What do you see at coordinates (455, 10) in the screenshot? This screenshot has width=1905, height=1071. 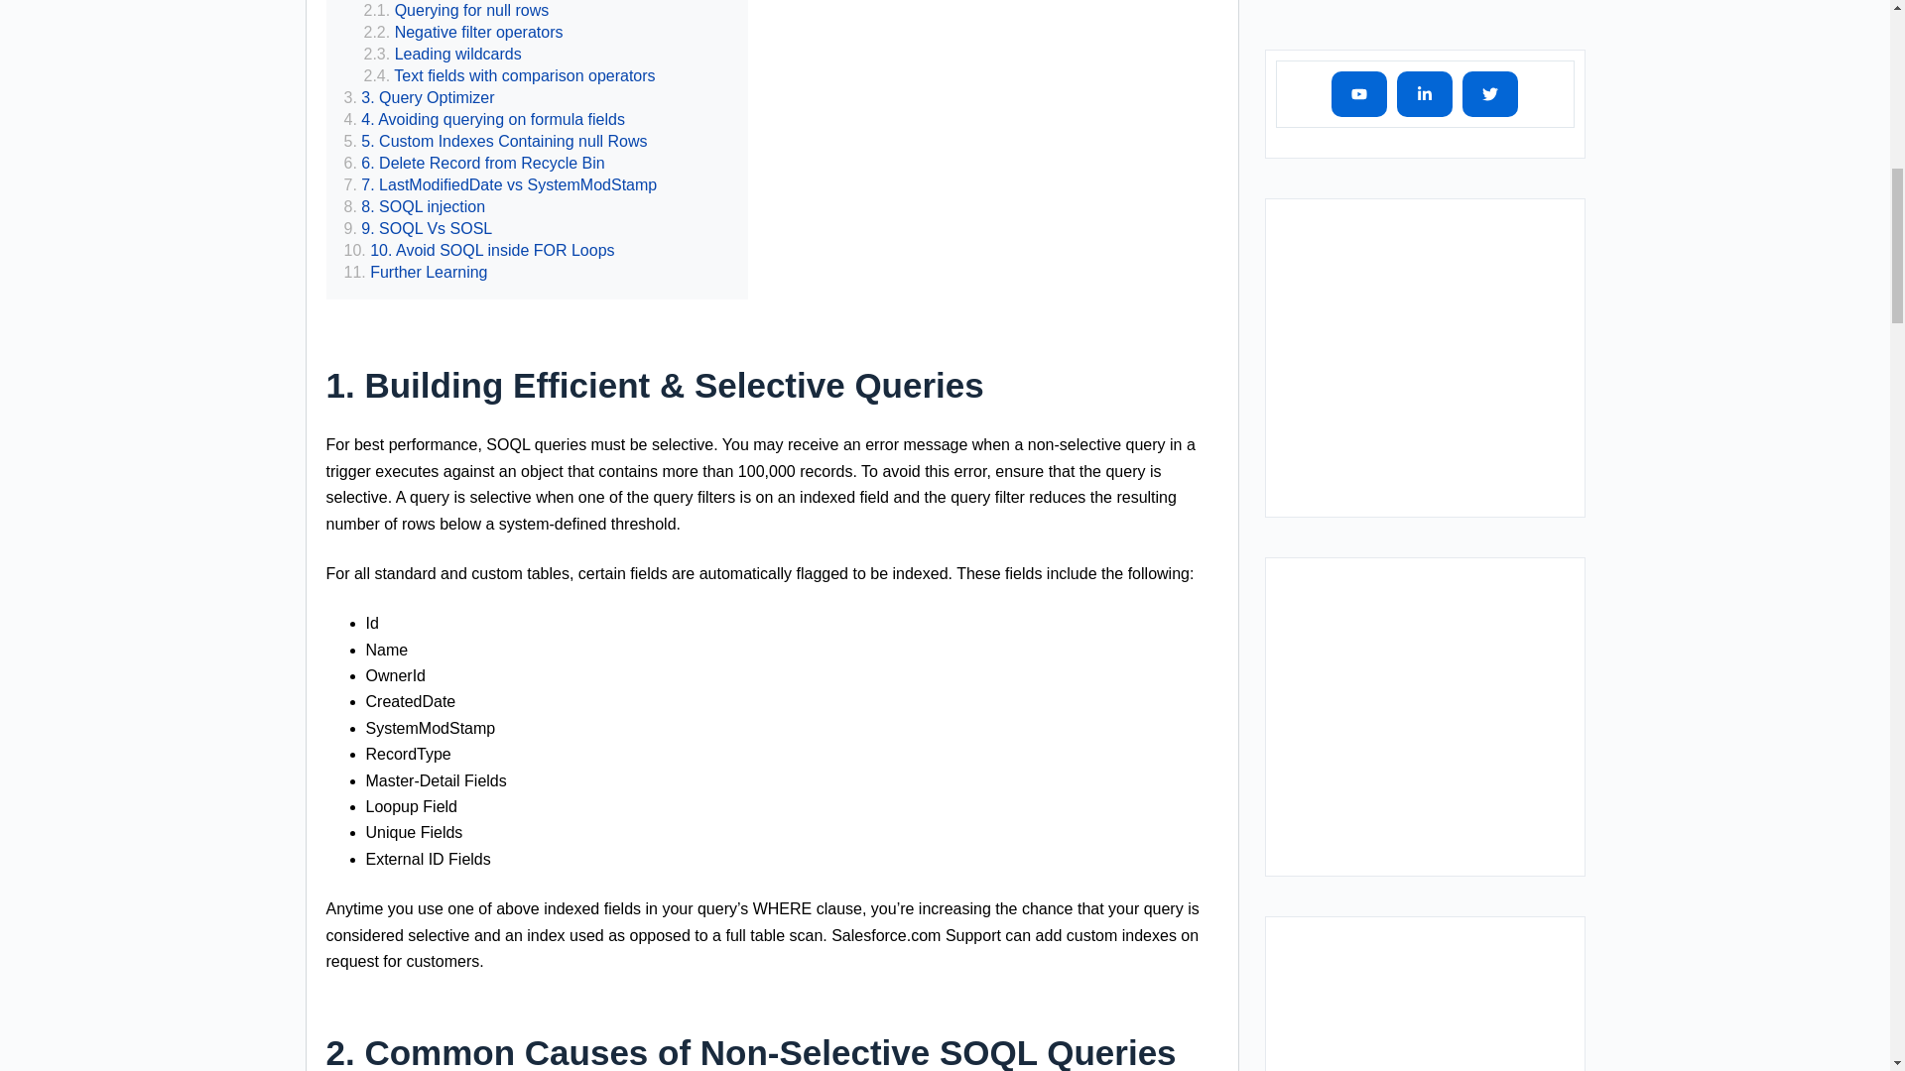 I see `Querying for null rows` at bounding box center [455, 10].